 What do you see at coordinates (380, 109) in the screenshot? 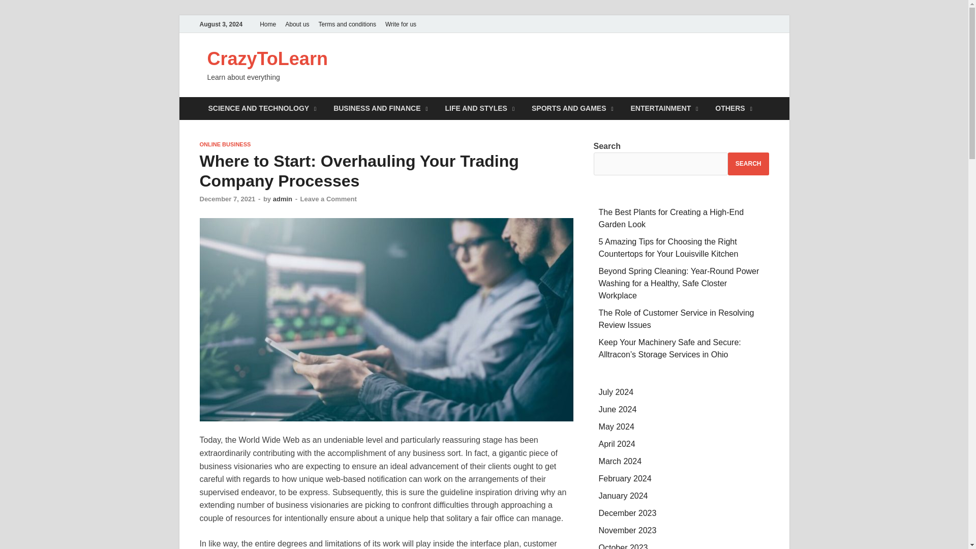
I see `BUSINESS AND FINANCE` at bounding box center [380, 109].